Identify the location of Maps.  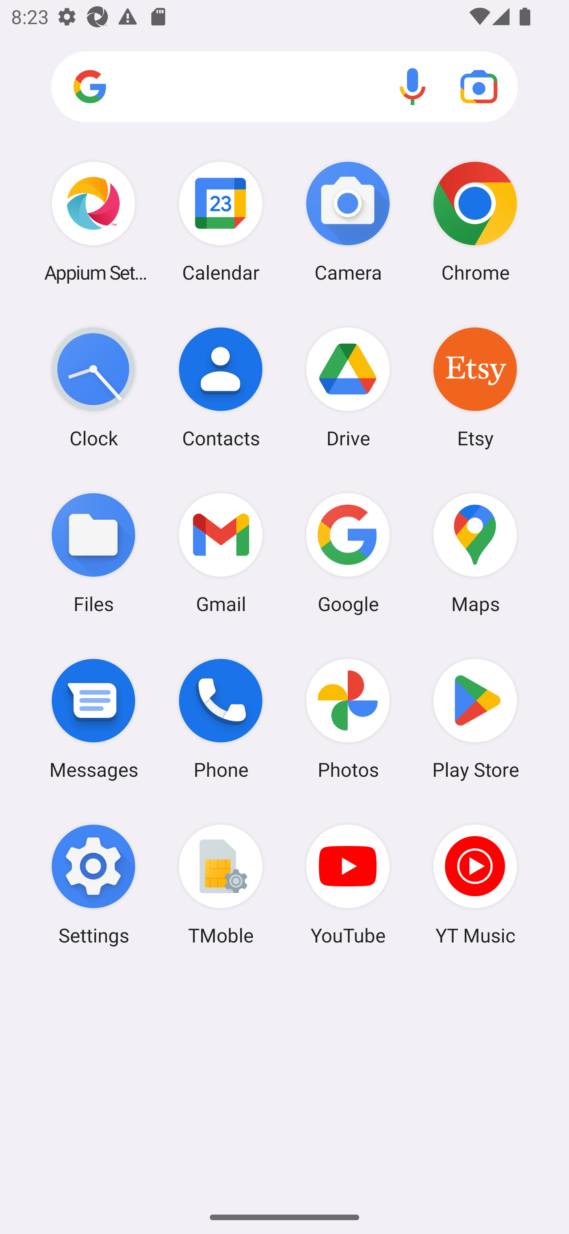
(475, 553).